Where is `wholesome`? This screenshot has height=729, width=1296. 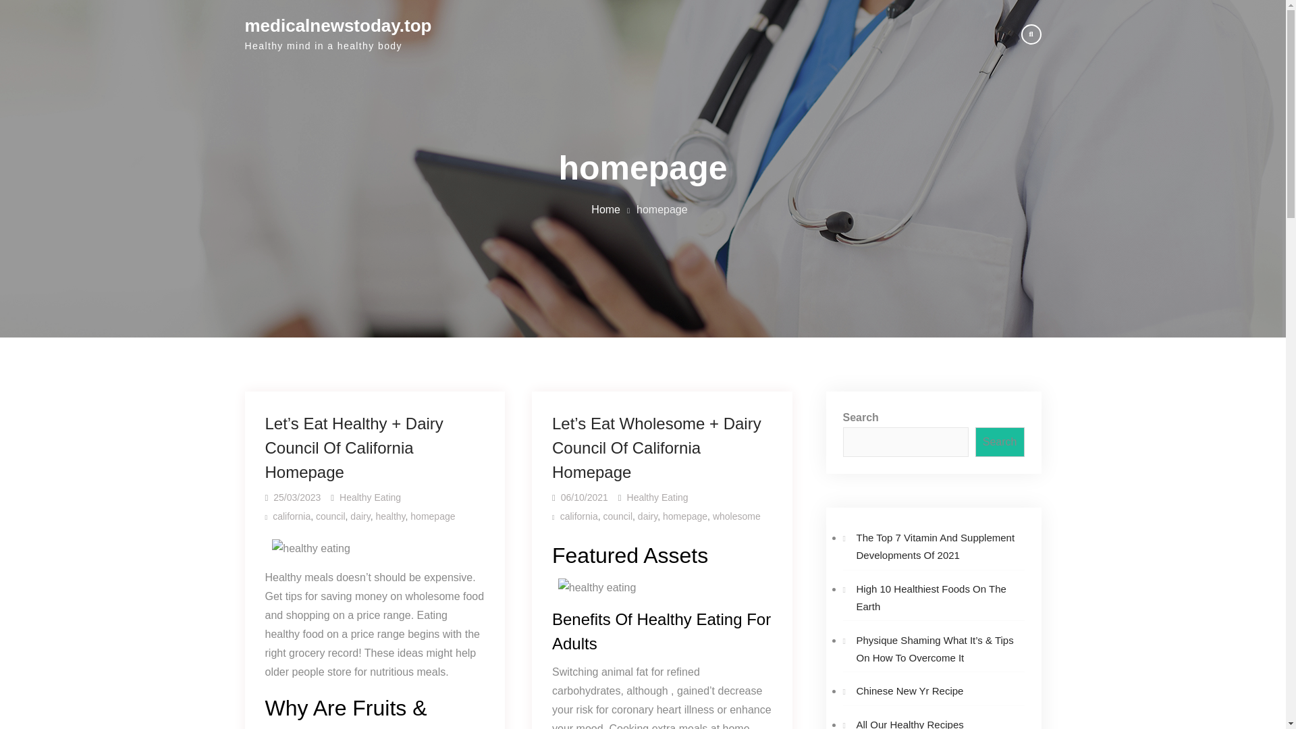 wholesome is located at coordinates (737, 516).